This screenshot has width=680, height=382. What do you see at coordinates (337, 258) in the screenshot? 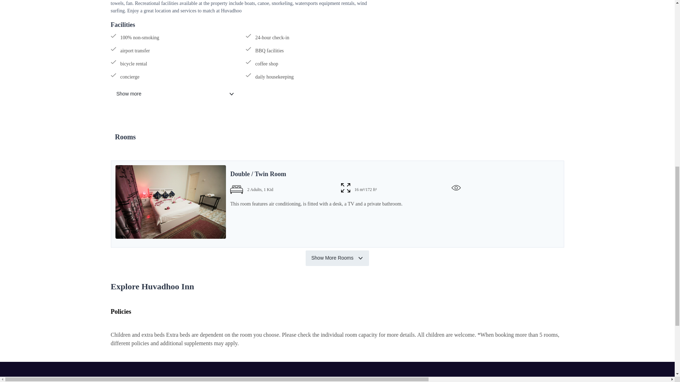
I see `Show More Rooms` at bounding box center [337, 258].